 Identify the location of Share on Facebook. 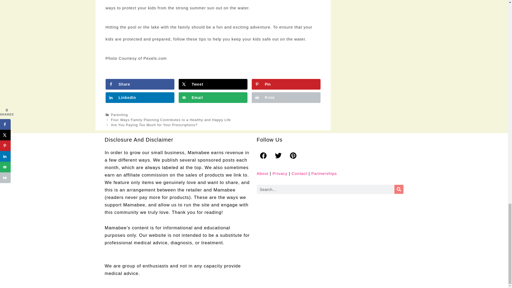
(140, 84).